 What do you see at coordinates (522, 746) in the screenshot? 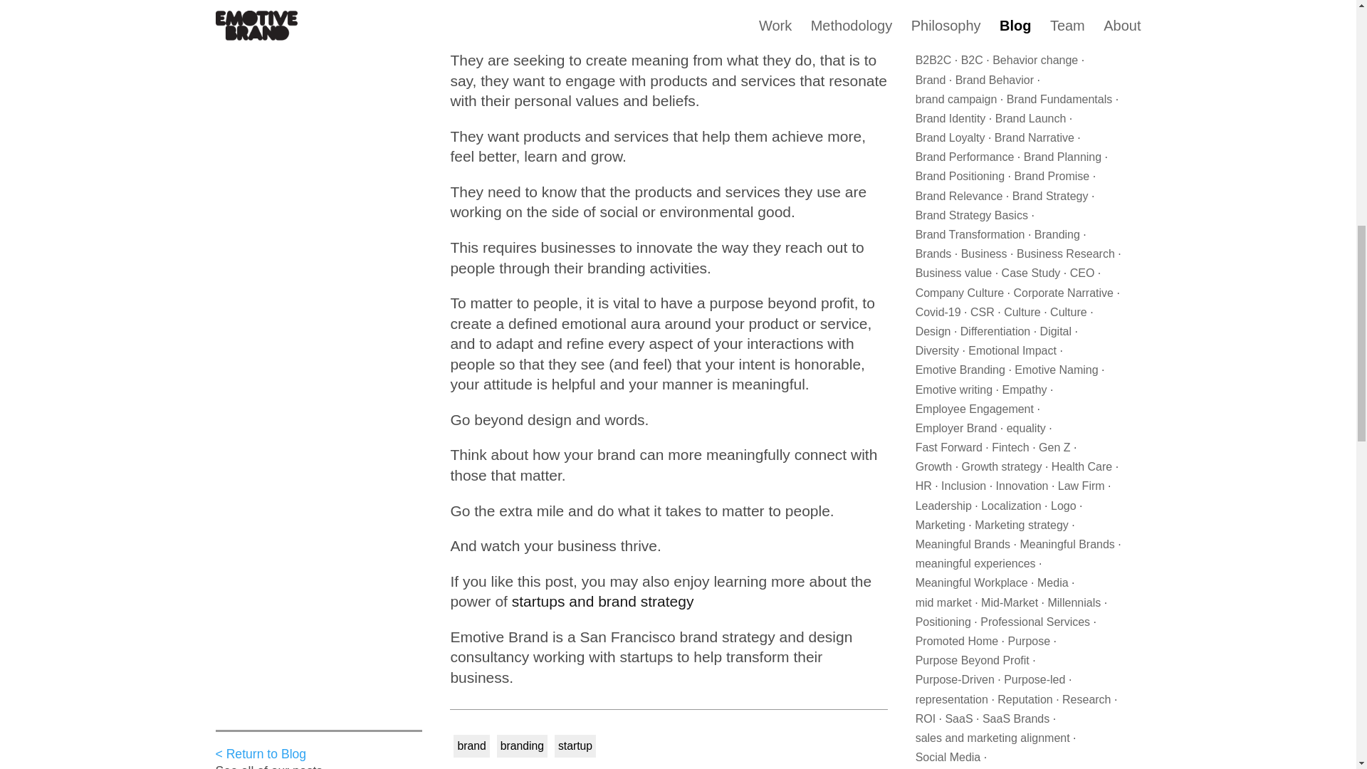
I see `branding` at bounding box center [522, 746].